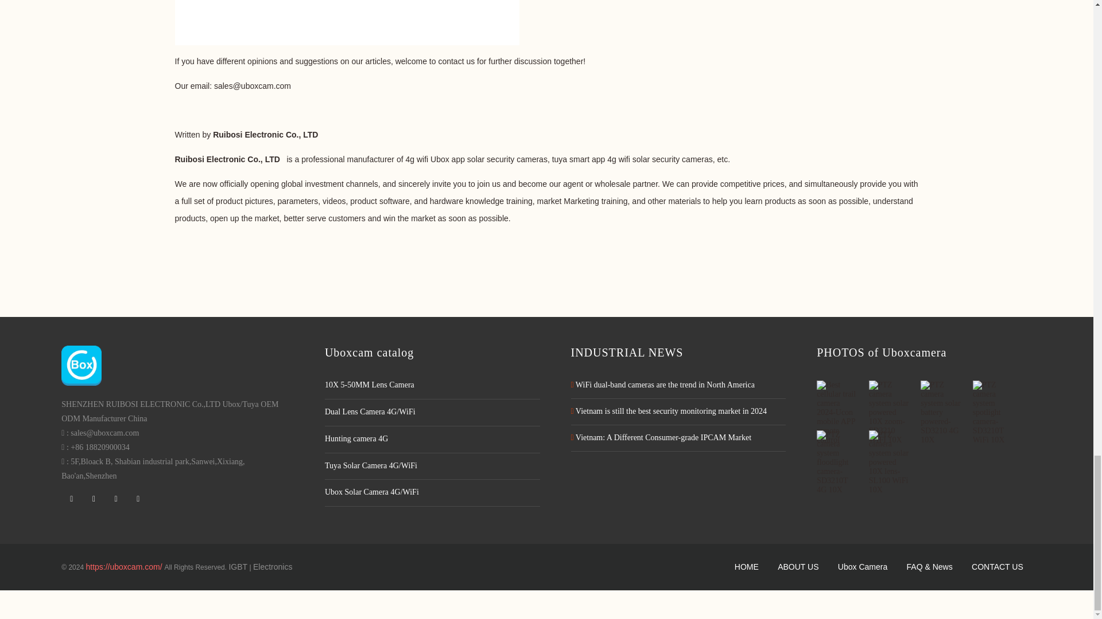  What do you see at coordinates (661, 438) in the screenshot?
I see `Vietnam: A Different Consumer-grade IPCAM Market` at bounding box center [661, 438].